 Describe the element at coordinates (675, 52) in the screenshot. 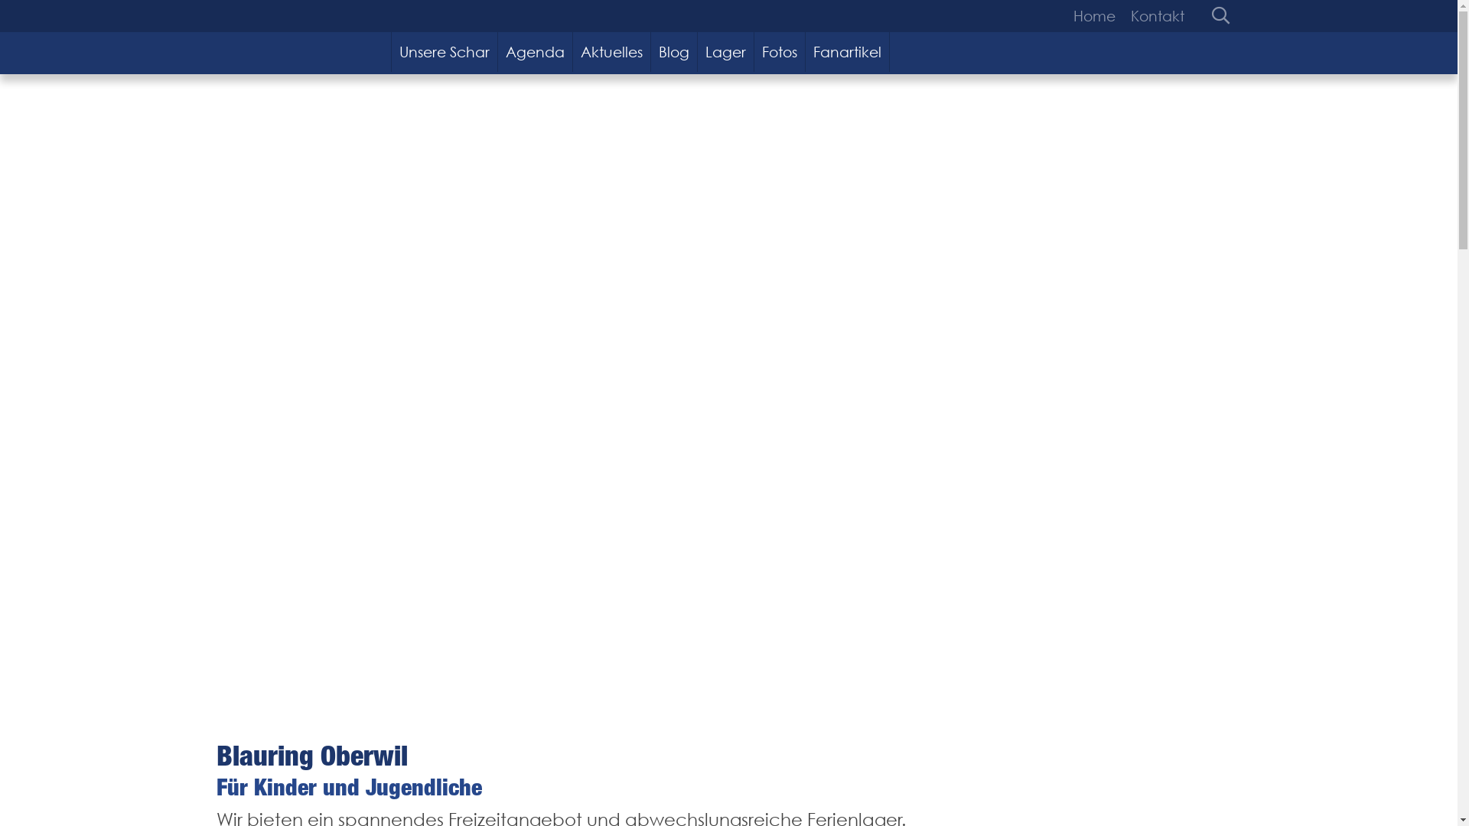

I see `Blog` at that location.